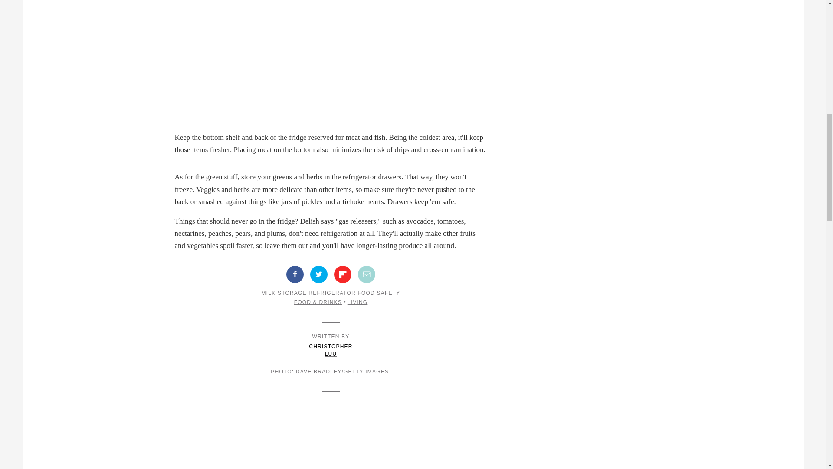  I want to click on Share by Email, so click(367, 274).